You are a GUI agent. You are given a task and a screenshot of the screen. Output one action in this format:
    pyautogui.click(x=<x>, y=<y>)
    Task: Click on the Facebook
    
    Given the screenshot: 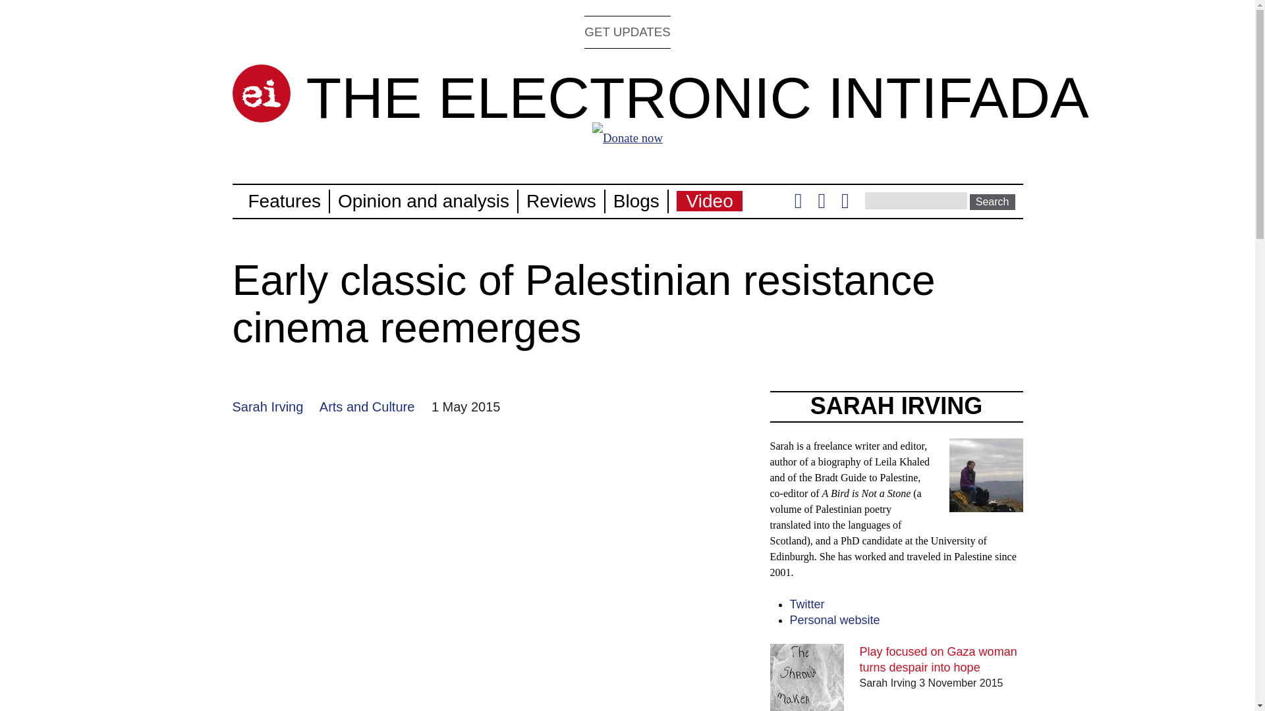 What is the action you would take?
    pyautogui.click(x=821, y=204)
    